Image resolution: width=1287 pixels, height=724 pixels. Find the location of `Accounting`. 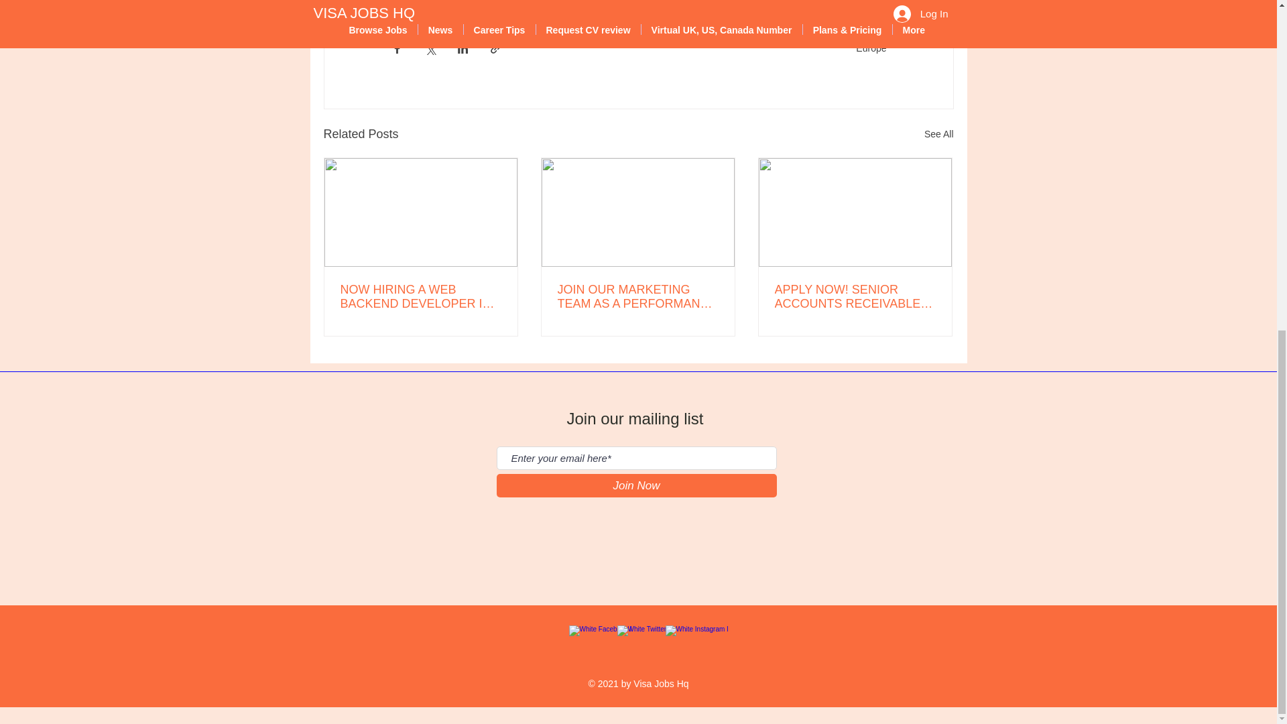

Accounting is located at coordinates (422, 3).